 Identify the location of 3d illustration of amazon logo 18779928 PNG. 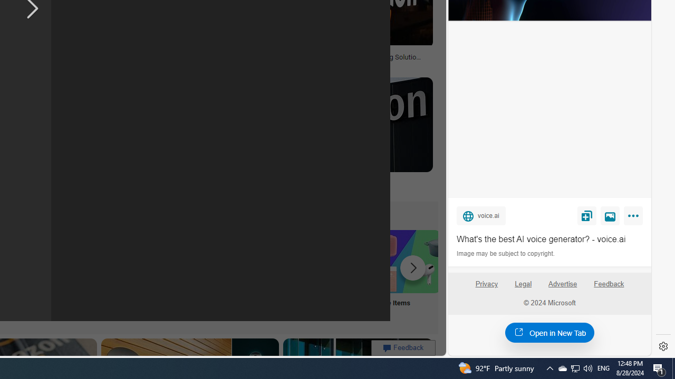
(196, 60).